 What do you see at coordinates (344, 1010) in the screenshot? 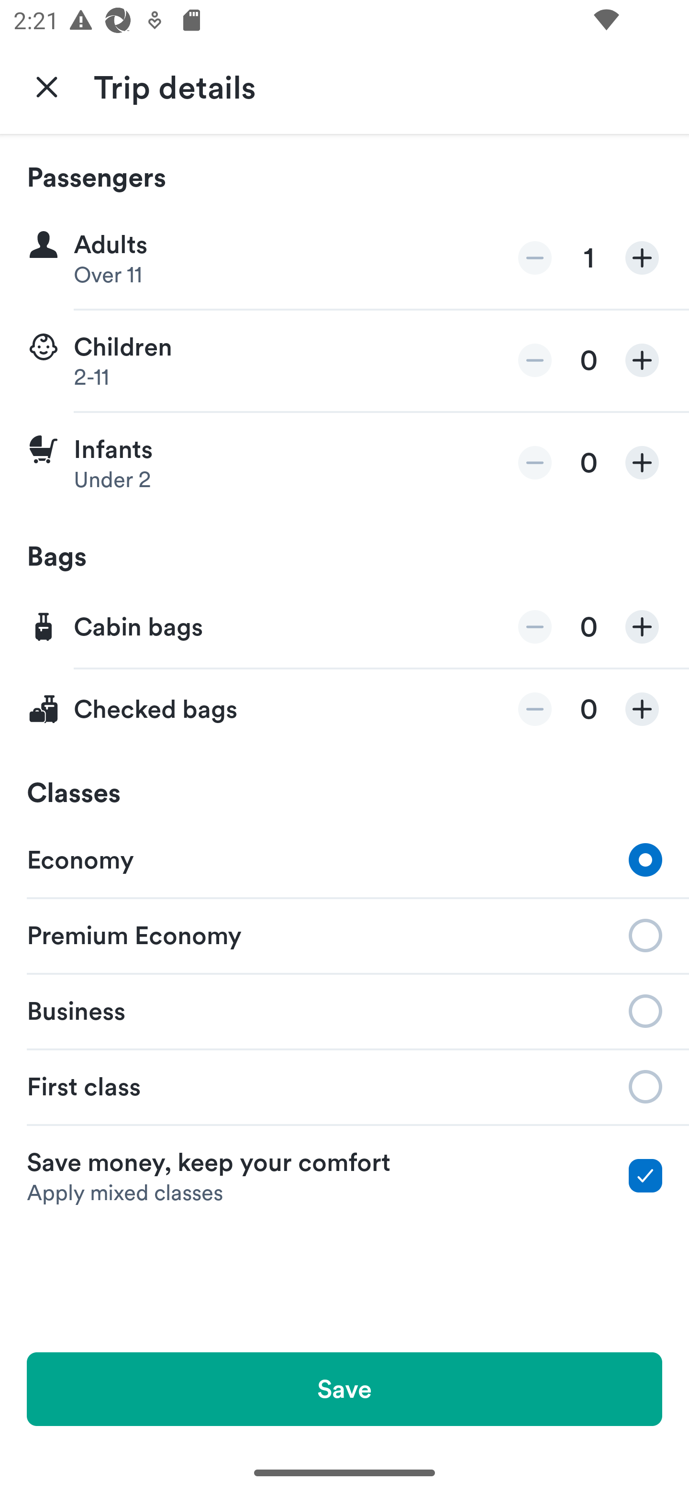
I see `Business` at bounding box center [344, 1010].